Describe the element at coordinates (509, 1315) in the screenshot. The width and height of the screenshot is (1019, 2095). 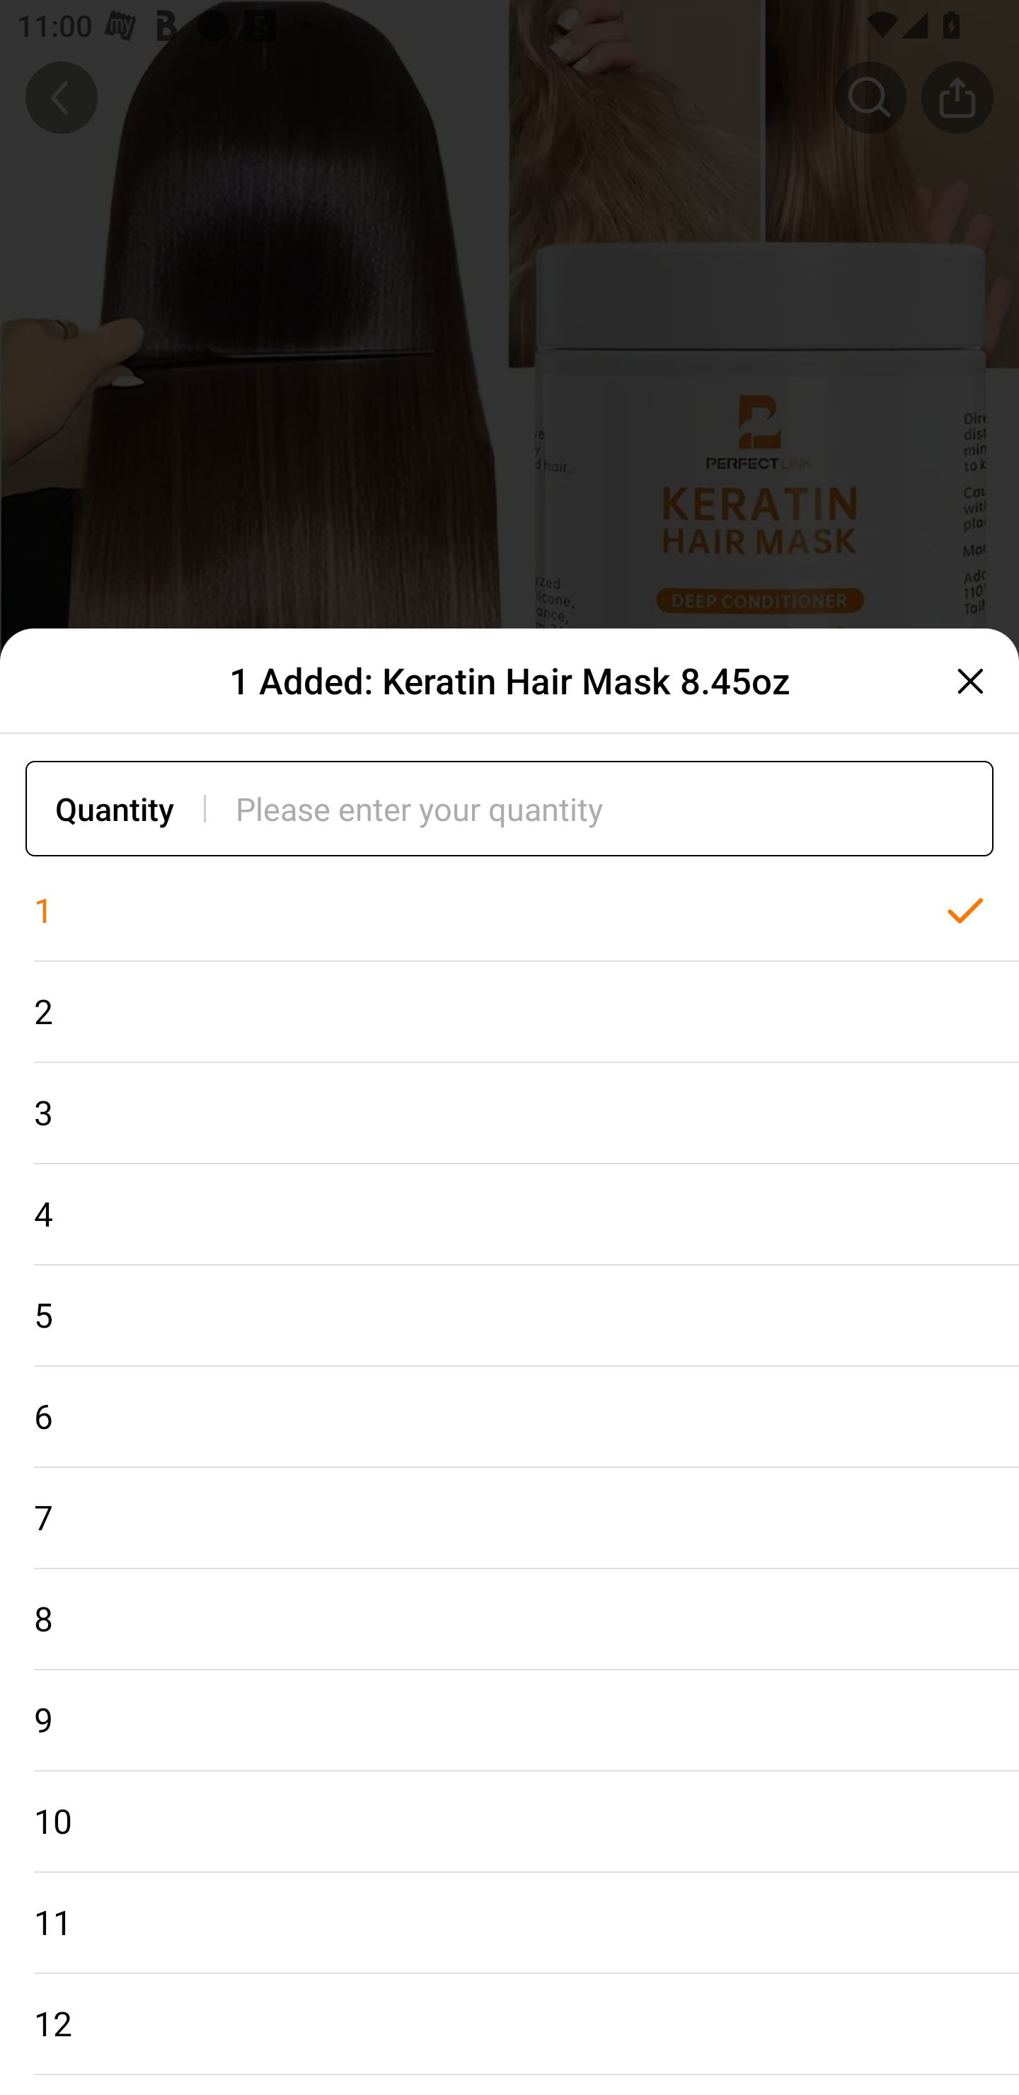
I see `5` at that location.